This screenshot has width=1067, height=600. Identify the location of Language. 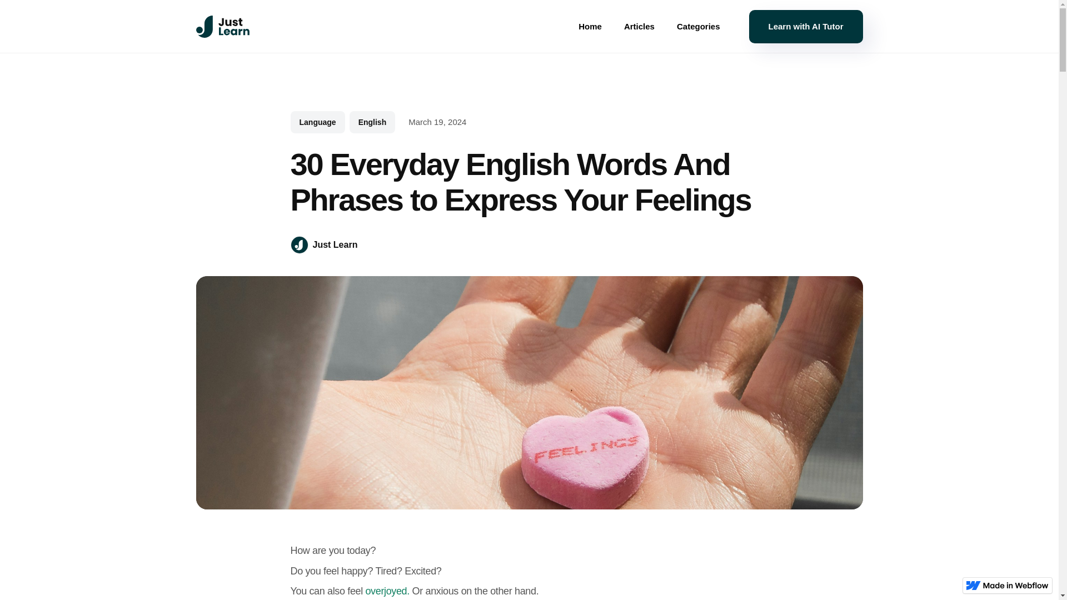
(317, 122).